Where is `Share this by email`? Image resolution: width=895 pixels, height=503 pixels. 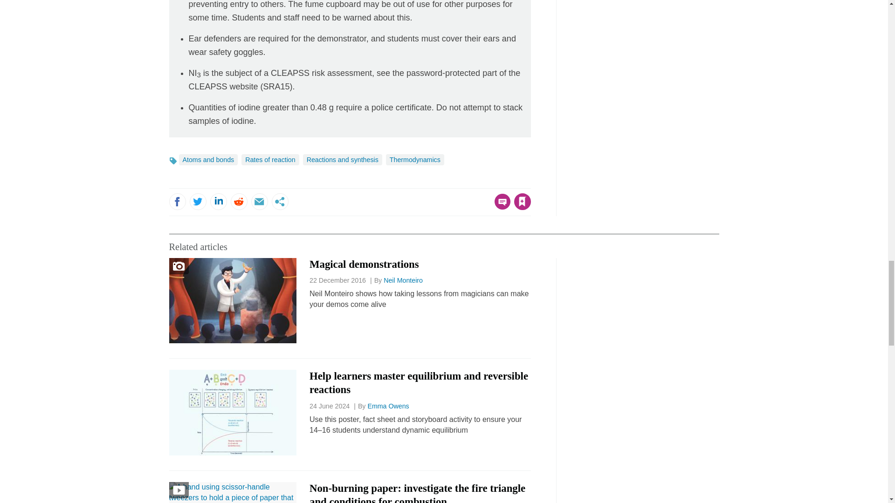
Share this by email is located at coordinates (259, 201).